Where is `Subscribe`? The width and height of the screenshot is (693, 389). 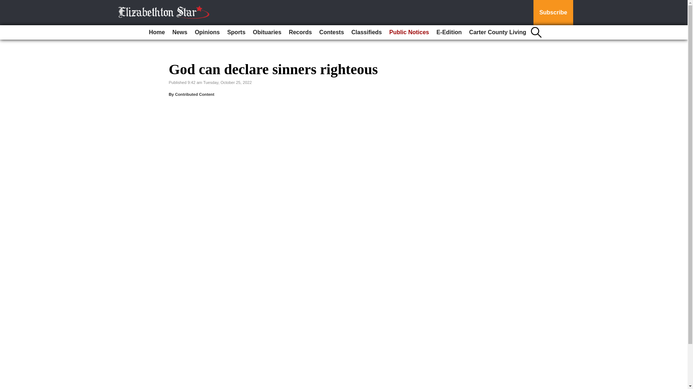 Subscribe is located at coordinates (553, 13).